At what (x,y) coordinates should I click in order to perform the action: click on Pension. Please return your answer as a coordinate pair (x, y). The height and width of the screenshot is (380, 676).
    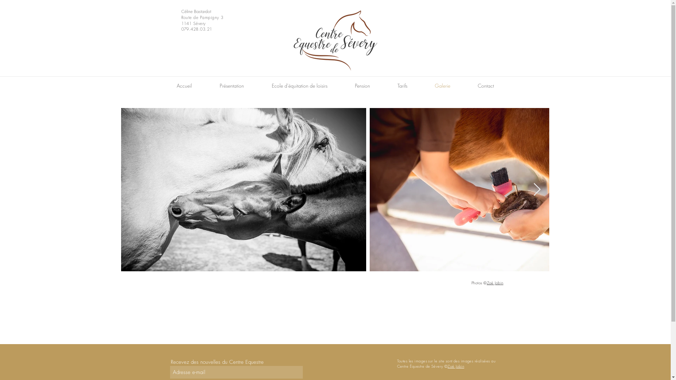
    Looking at the image, I should click on (362, 86).